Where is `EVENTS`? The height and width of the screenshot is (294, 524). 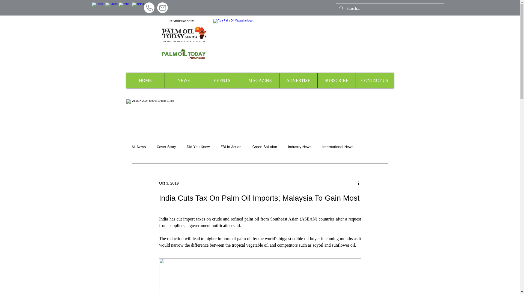
EVENTS is located at coordinates (221, 80).